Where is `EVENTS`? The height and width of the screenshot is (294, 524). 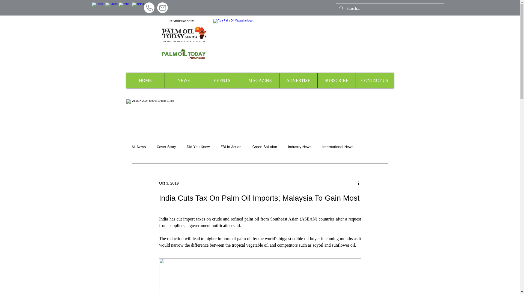
EVENTS is located at coordinates (221, 80).